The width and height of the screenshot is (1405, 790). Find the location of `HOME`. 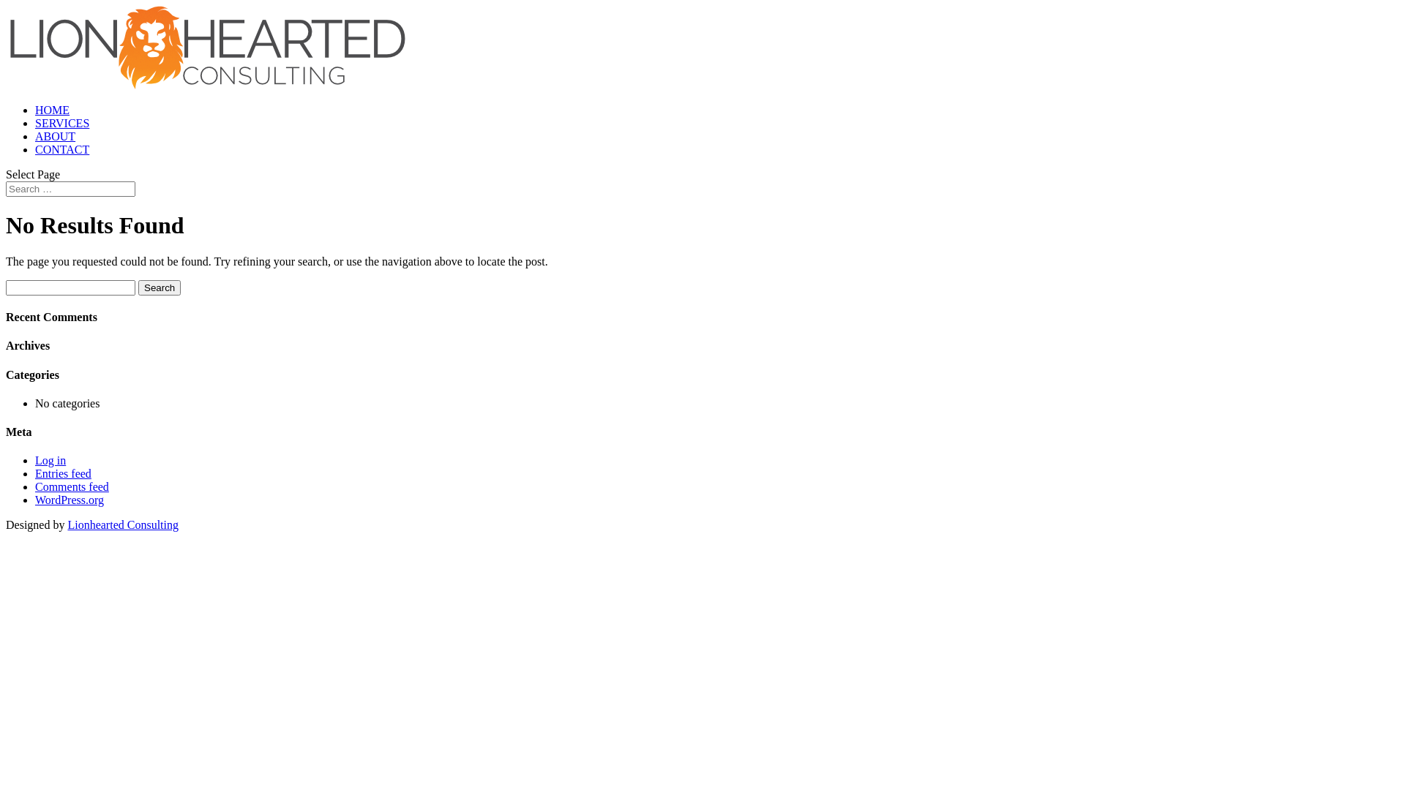

HOME is located at coordinates (53, 110).